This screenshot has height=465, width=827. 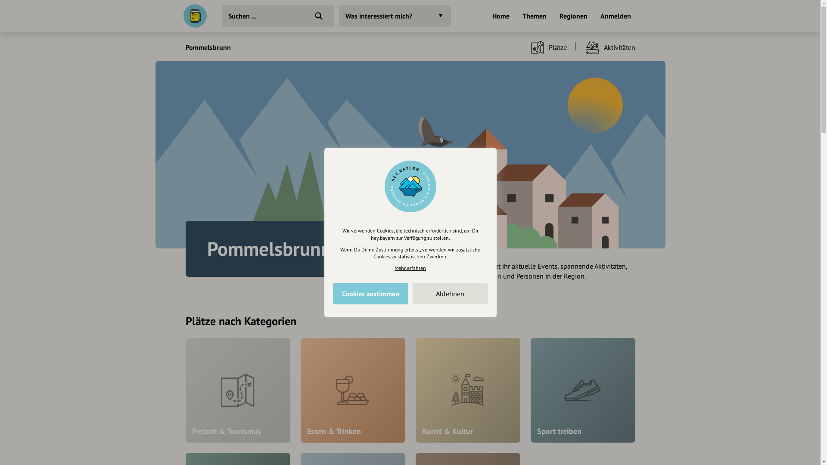 I want to click on Essen & Trinken, so click(x=353, y=390).